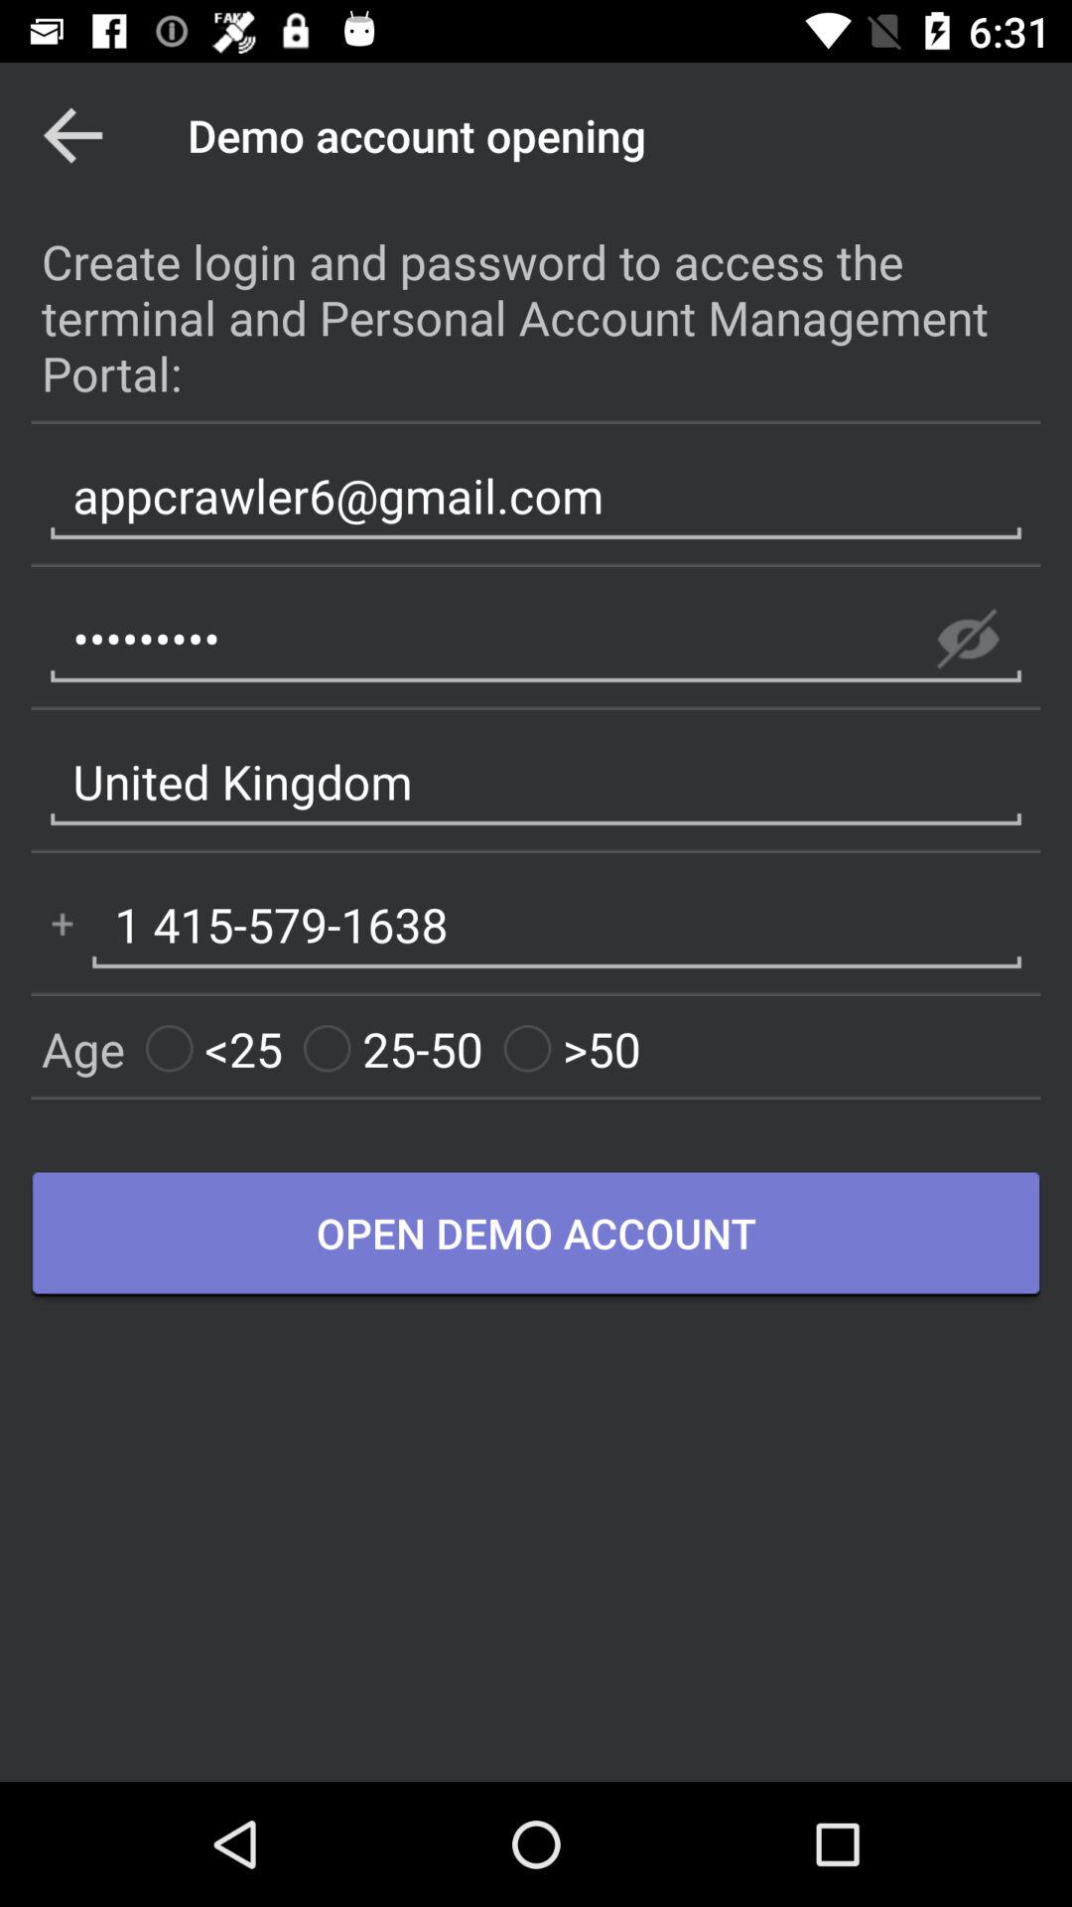 This screenshot has height=1907, width=1072. I want to click on click item above the crowd3116 item, so click(536, 496).